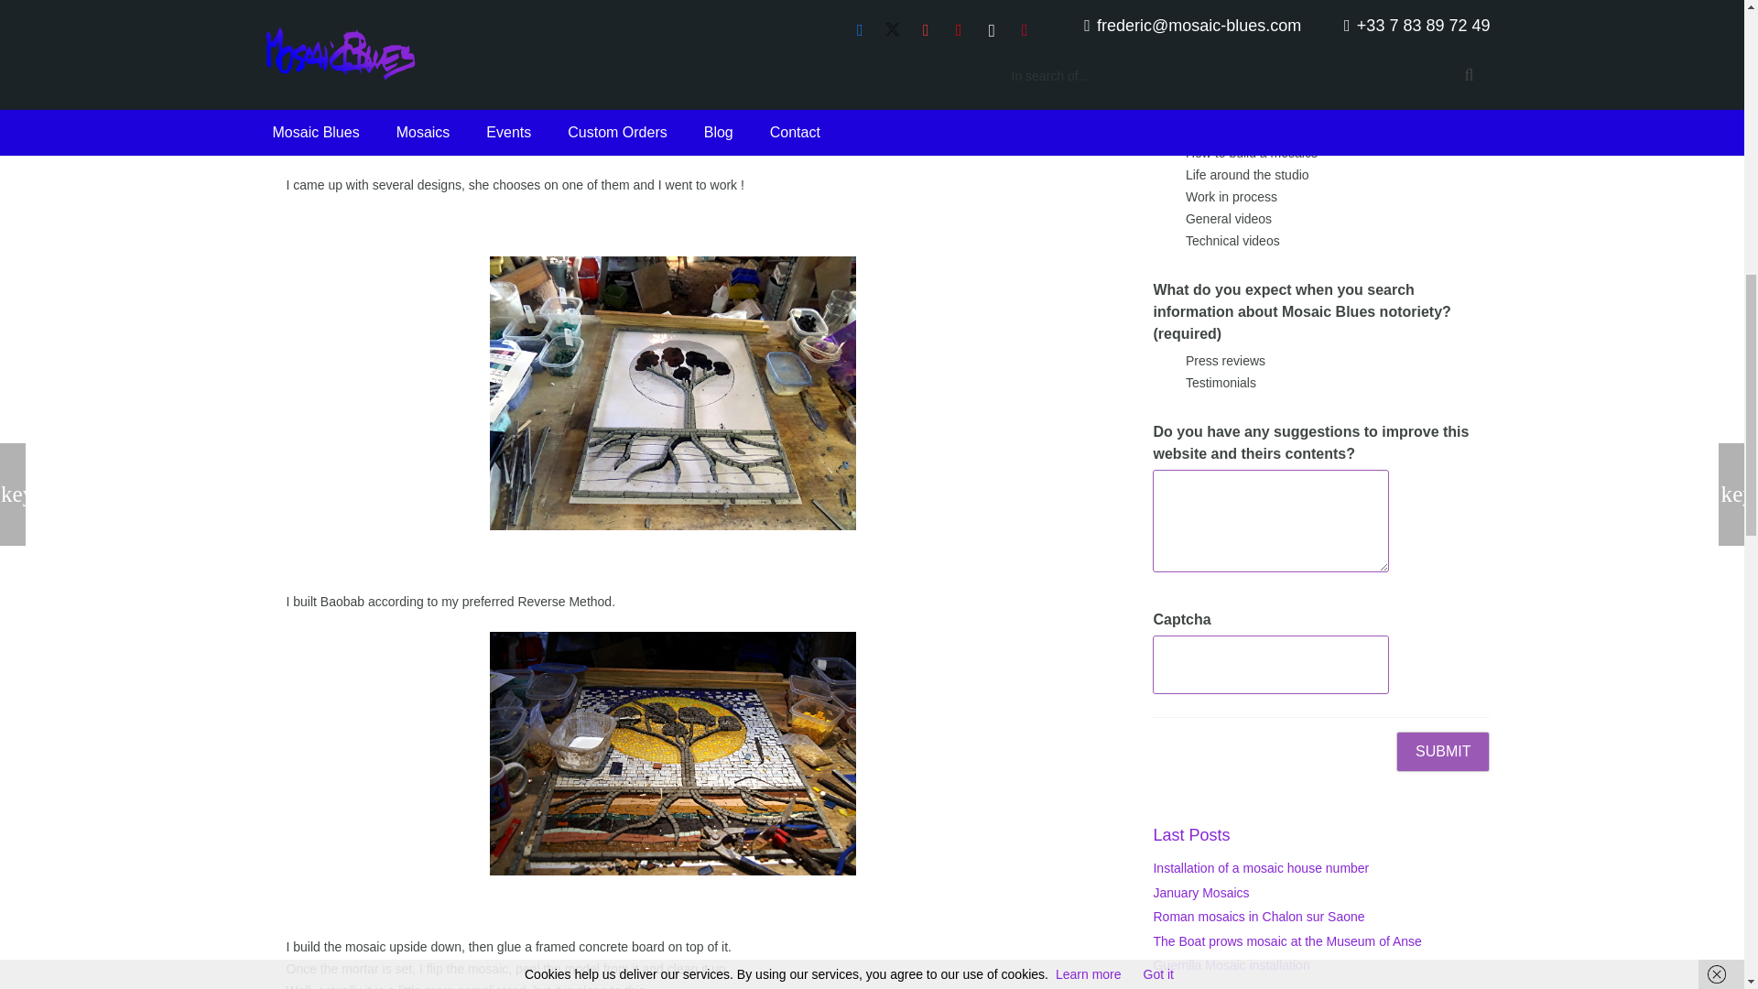 This screenshot has width=1758, height=989. What do you see at coordinates (1161, 218) in the screenshot?
I see `5` at bounding box center [1161, 218].